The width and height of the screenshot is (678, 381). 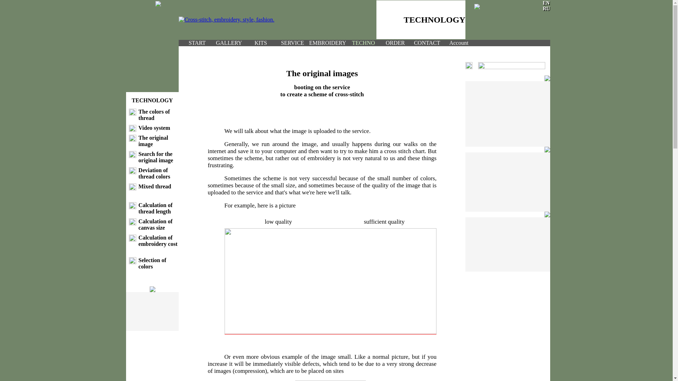 What do you see at coordinates (427, 43) in the screenshot?
I see ` CONTACT ` at bounding box center [427, 43].